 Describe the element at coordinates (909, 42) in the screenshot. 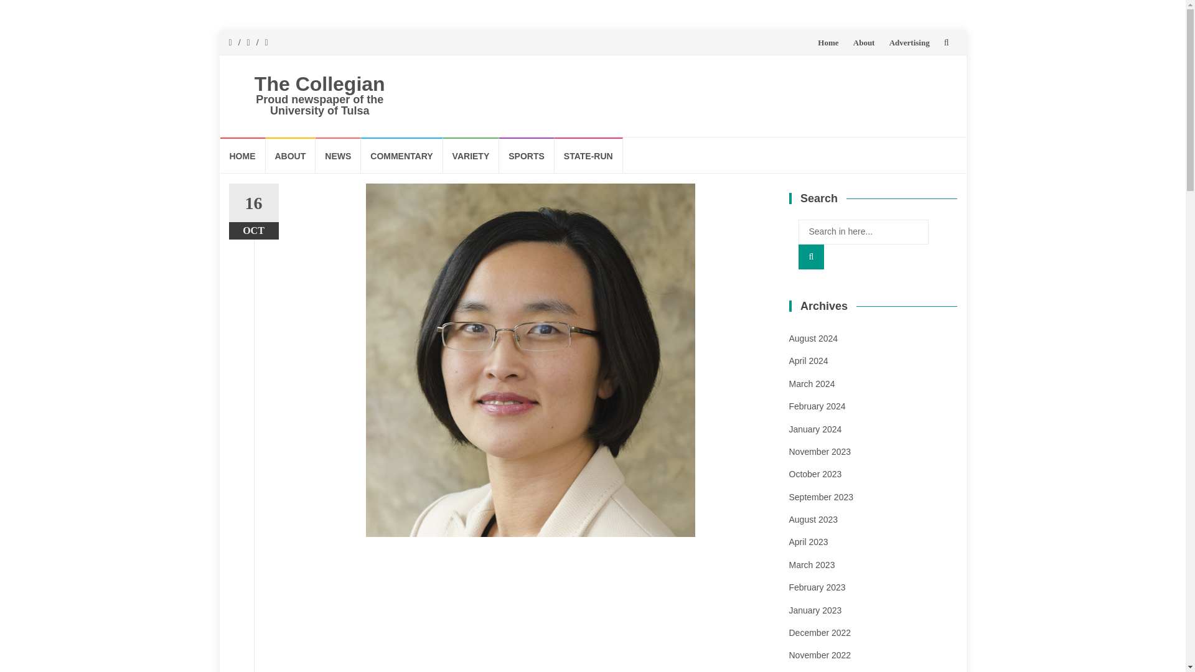

I see `Advertising` at that location.